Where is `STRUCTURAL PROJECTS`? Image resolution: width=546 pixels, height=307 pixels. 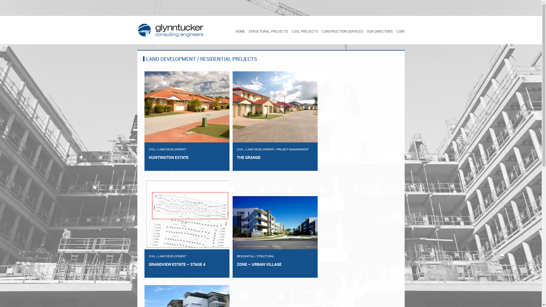
STRUCTURAL PROJECTS is located at coordinates (268, 31).